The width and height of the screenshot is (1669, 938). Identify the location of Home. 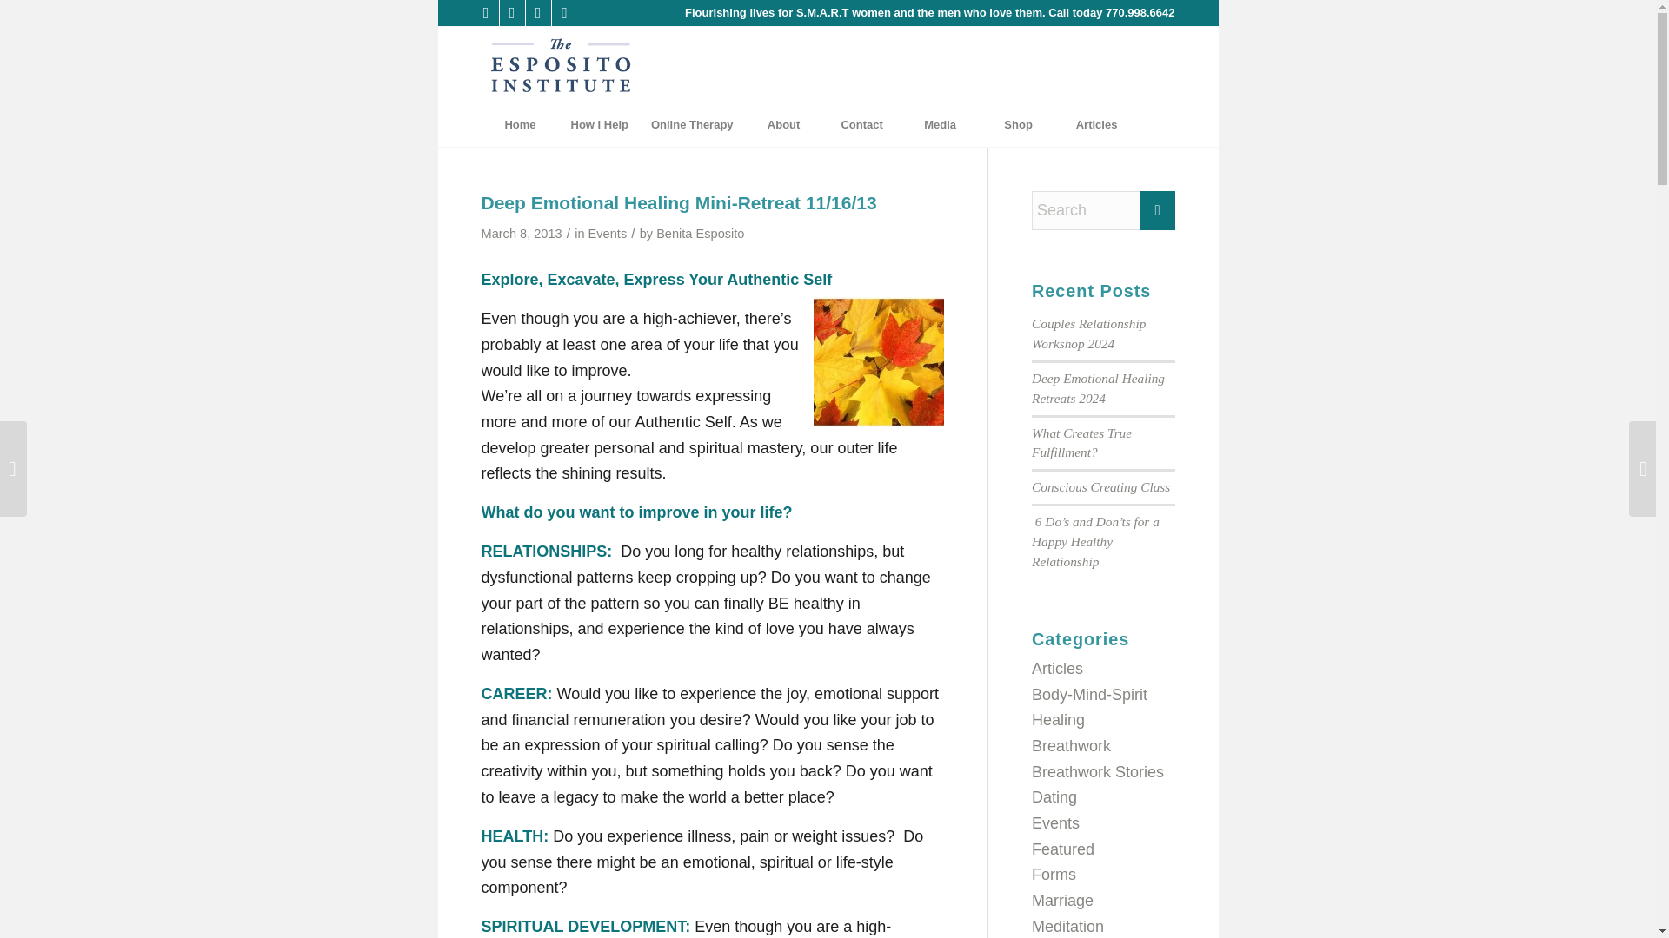
(520, 124).